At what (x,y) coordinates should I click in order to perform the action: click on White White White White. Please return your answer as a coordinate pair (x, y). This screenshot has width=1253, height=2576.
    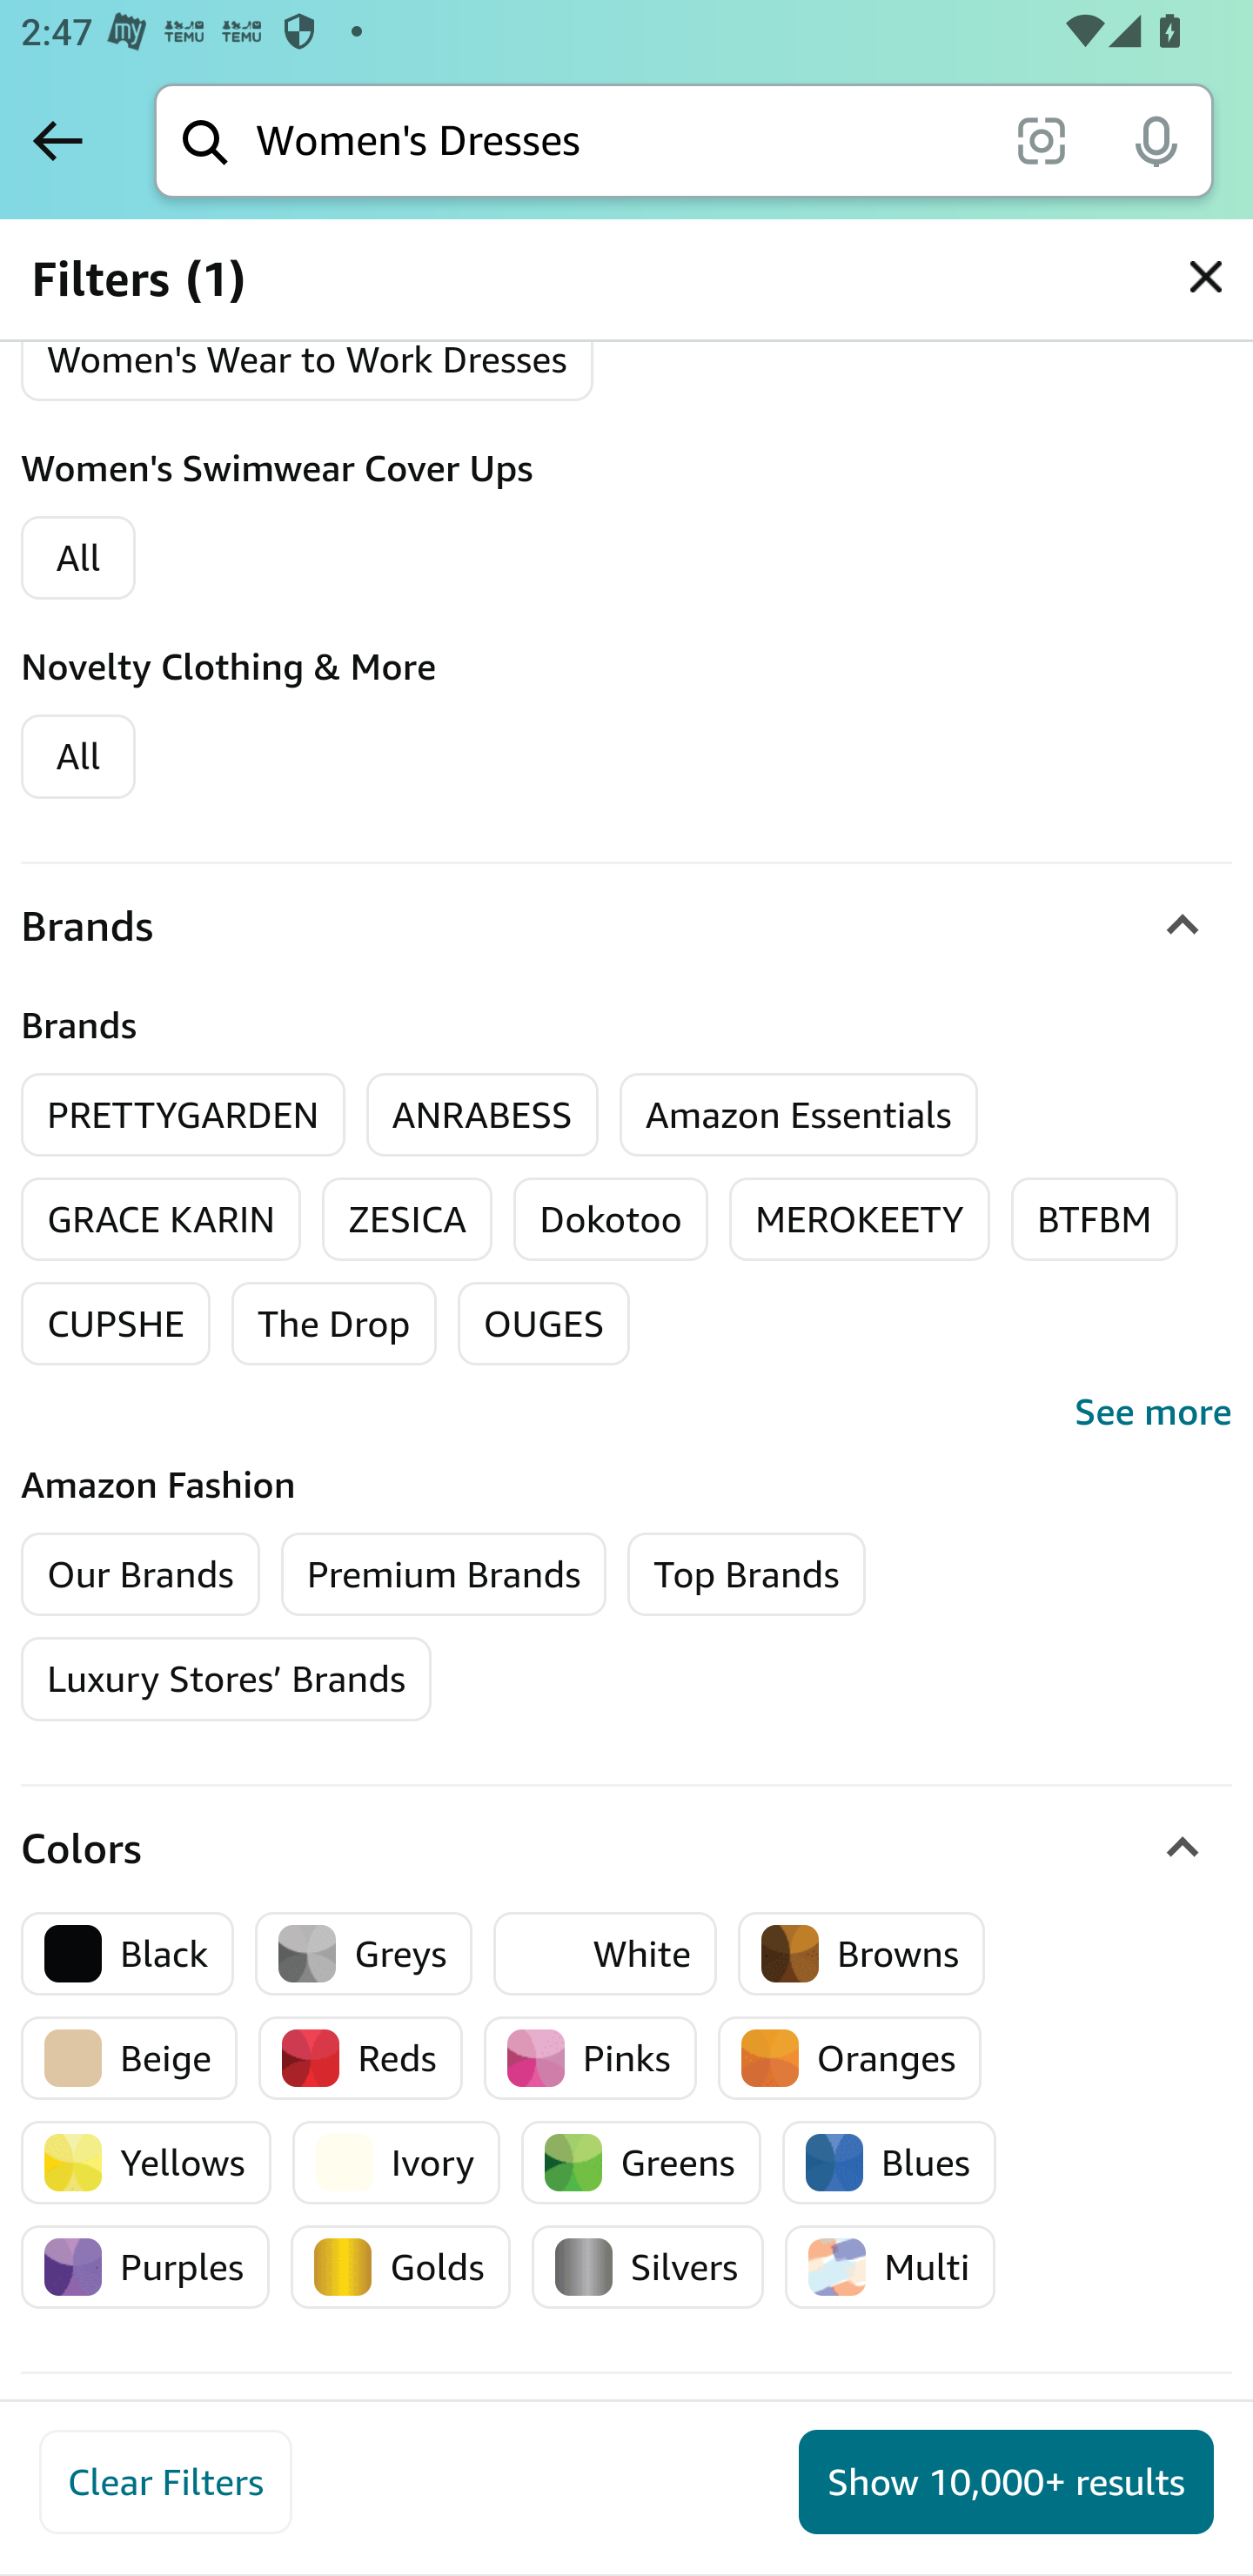
    Looking at the image, I should click on (606, 1954).